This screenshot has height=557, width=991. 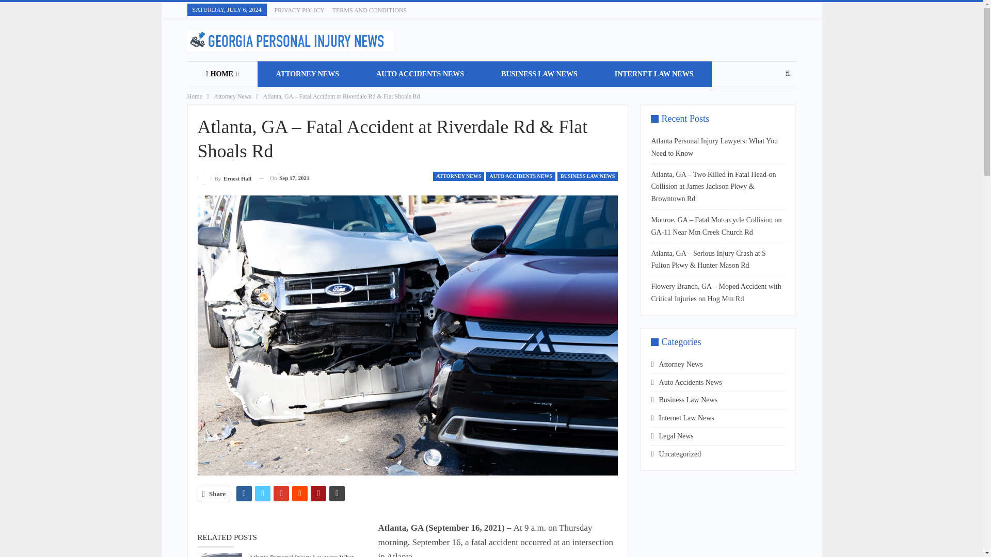 What do you see at coordinates (520, 176) in the screenshot?
I see `AUTO ACCIDENTS NEWS` at bounding box center [520, 176].